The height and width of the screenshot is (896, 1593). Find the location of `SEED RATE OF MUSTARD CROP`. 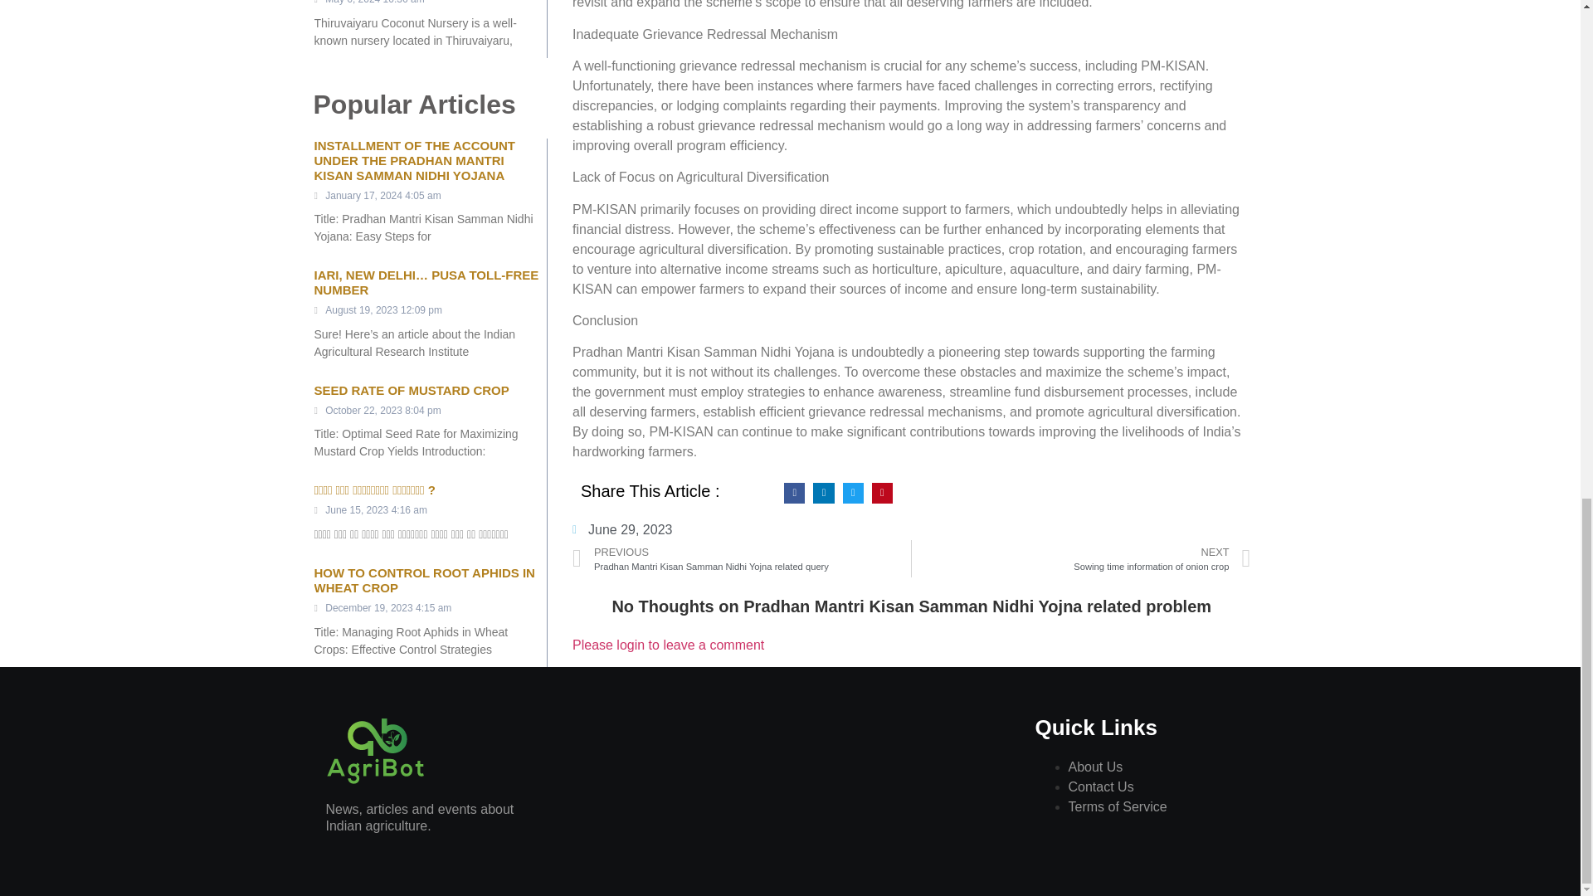

SEED RATE OF MUSTARD CROP is located at coordinates (411, 390).